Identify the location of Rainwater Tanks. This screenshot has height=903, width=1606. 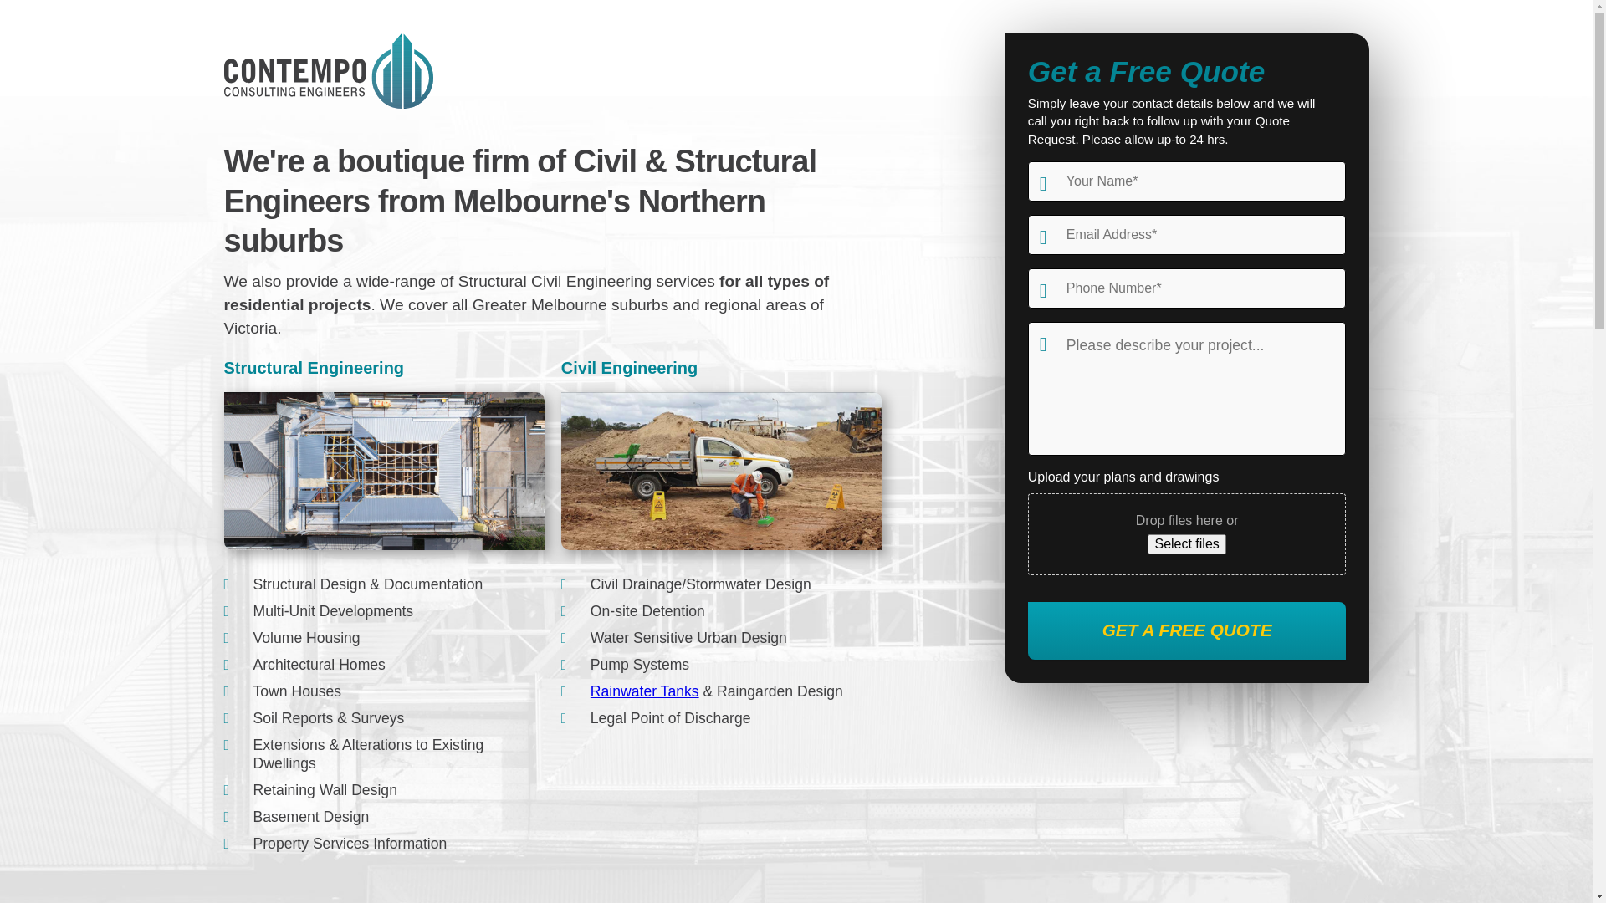
(645, 691).